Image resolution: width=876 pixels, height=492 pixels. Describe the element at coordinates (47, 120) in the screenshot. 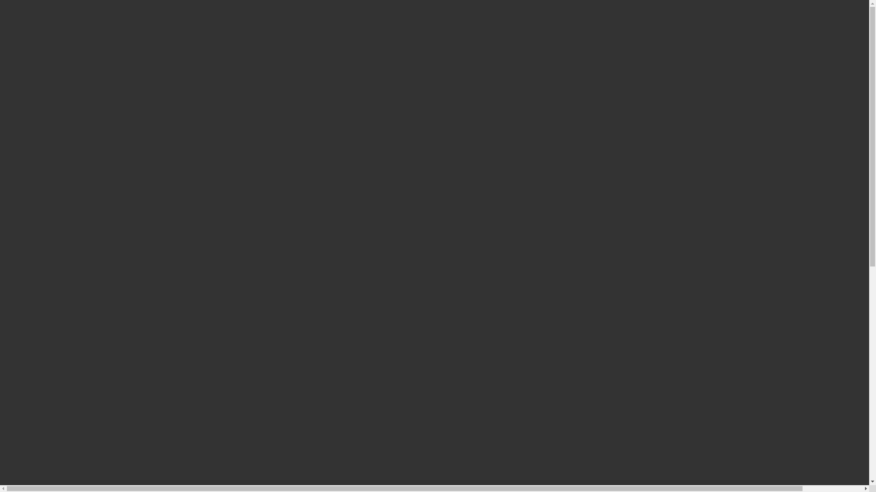

I see `3. Liga` at that location.